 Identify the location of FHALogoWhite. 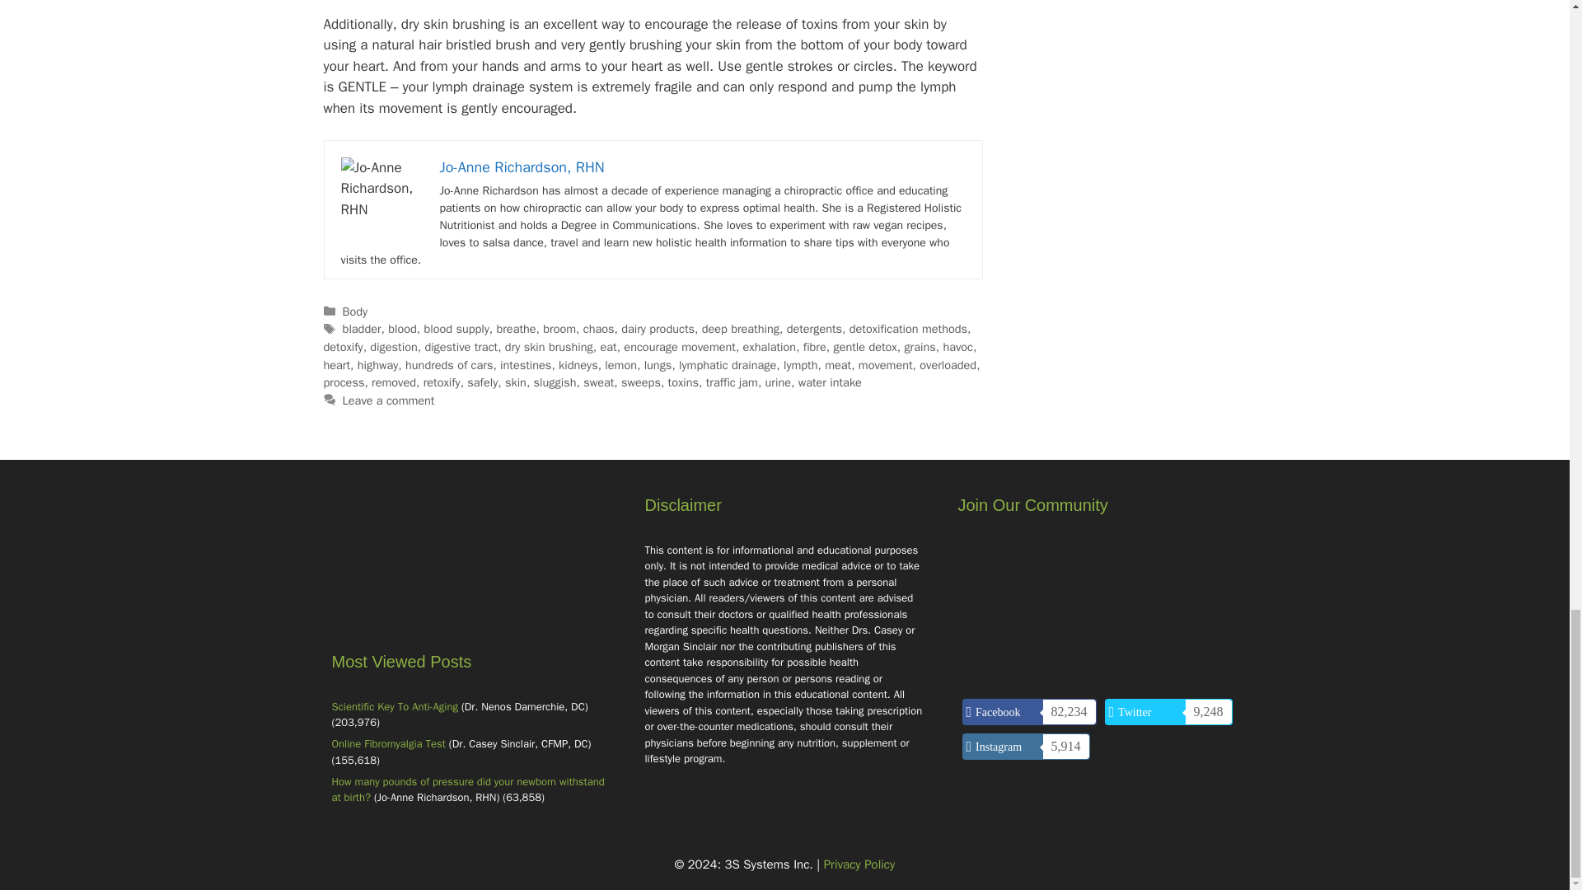
(471, 570).